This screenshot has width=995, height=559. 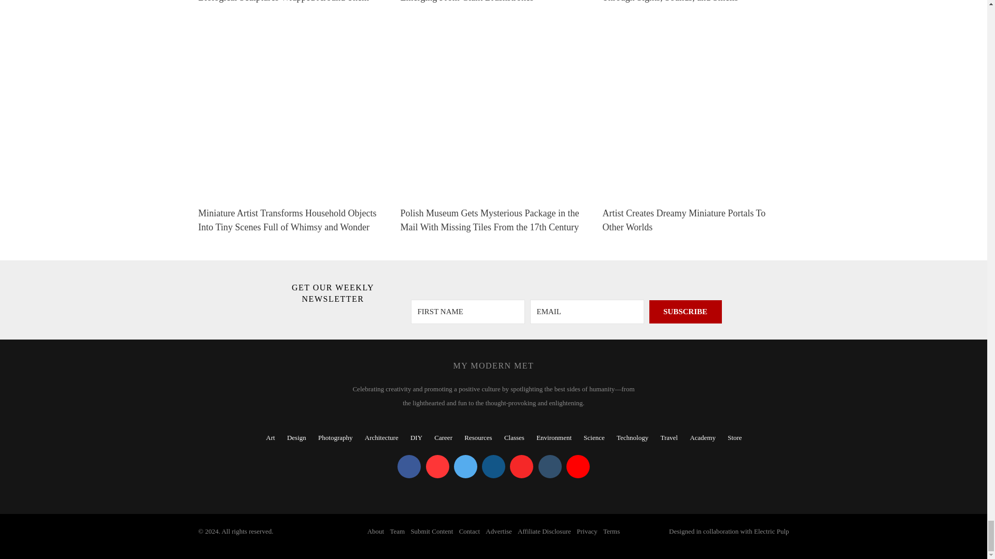 What do you see at coordinates (465, 467) in the screenshot?
I see `My Modern Met on Twitter` at bounding box center [465, 467].